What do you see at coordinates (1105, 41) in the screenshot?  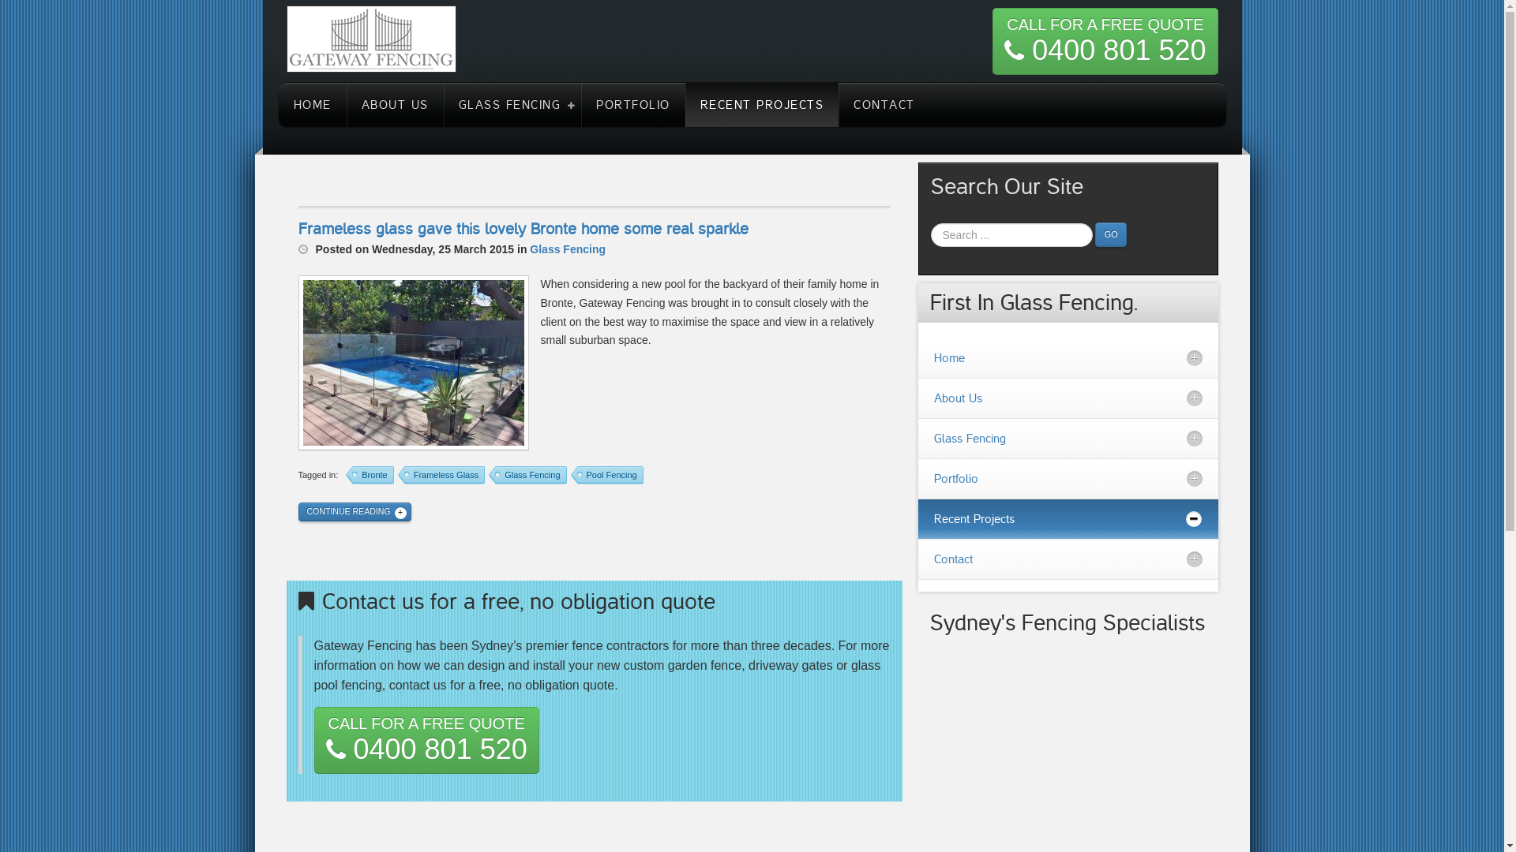 I see `CALL FOR A FREE QUOTE
0400 801 520` at bounding box center [1105, 41].